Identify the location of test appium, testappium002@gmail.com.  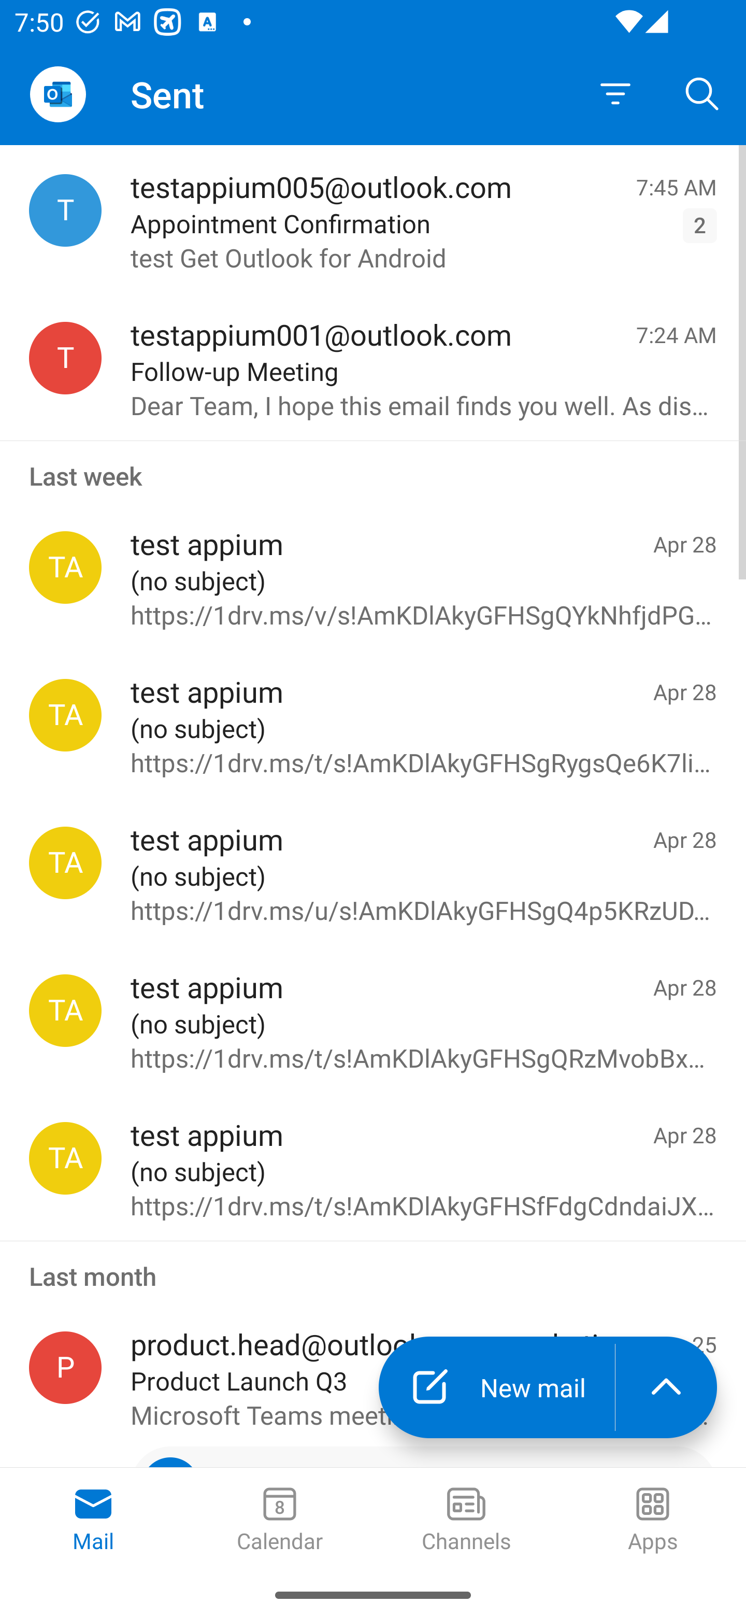
(65, 567).